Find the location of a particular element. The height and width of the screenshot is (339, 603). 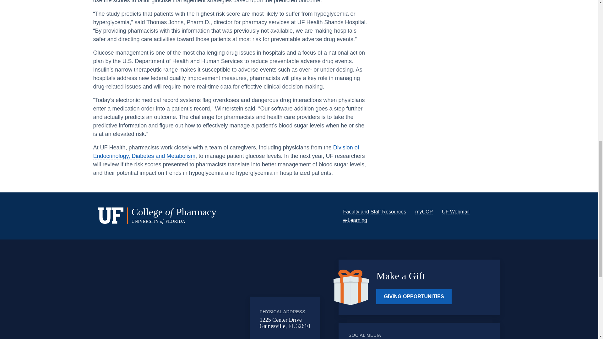

e-Learning is located at coordinates (355, 220).